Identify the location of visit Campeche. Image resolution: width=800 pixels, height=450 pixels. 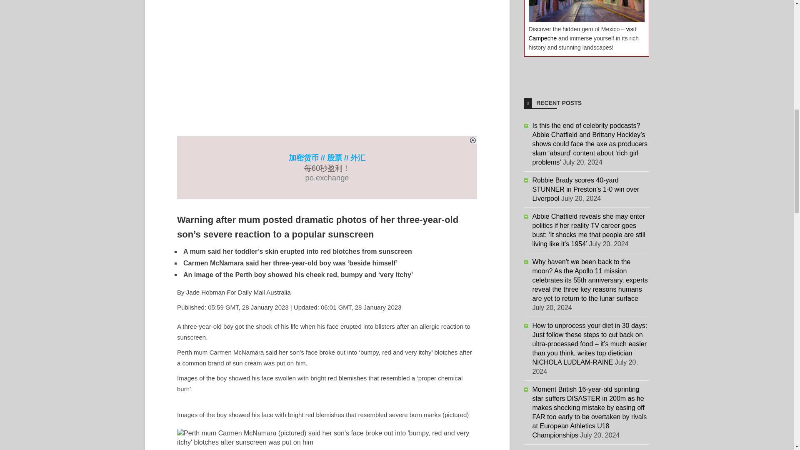
(582, 33).